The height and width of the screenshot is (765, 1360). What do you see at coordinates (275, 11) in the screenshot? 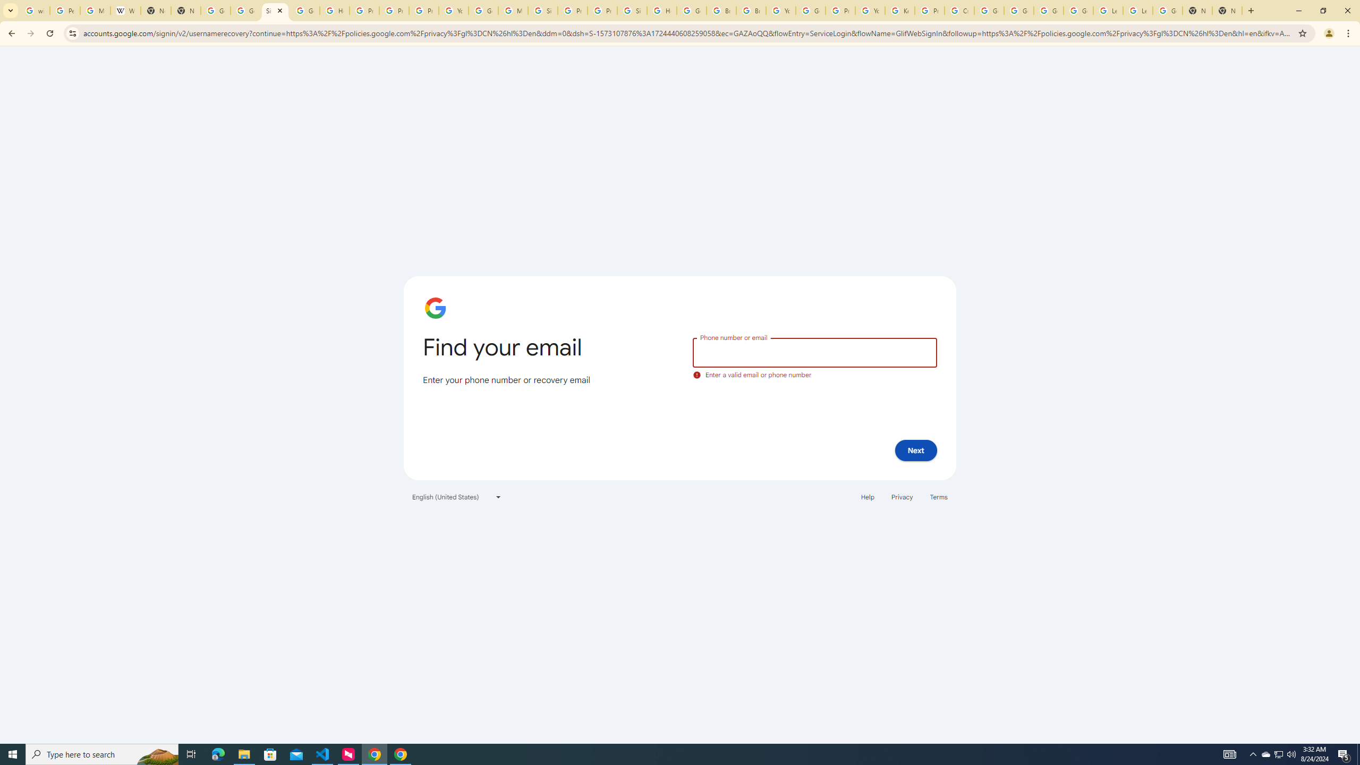
I see `Sign in - Google Accounts` at bounding box center [275, 11].